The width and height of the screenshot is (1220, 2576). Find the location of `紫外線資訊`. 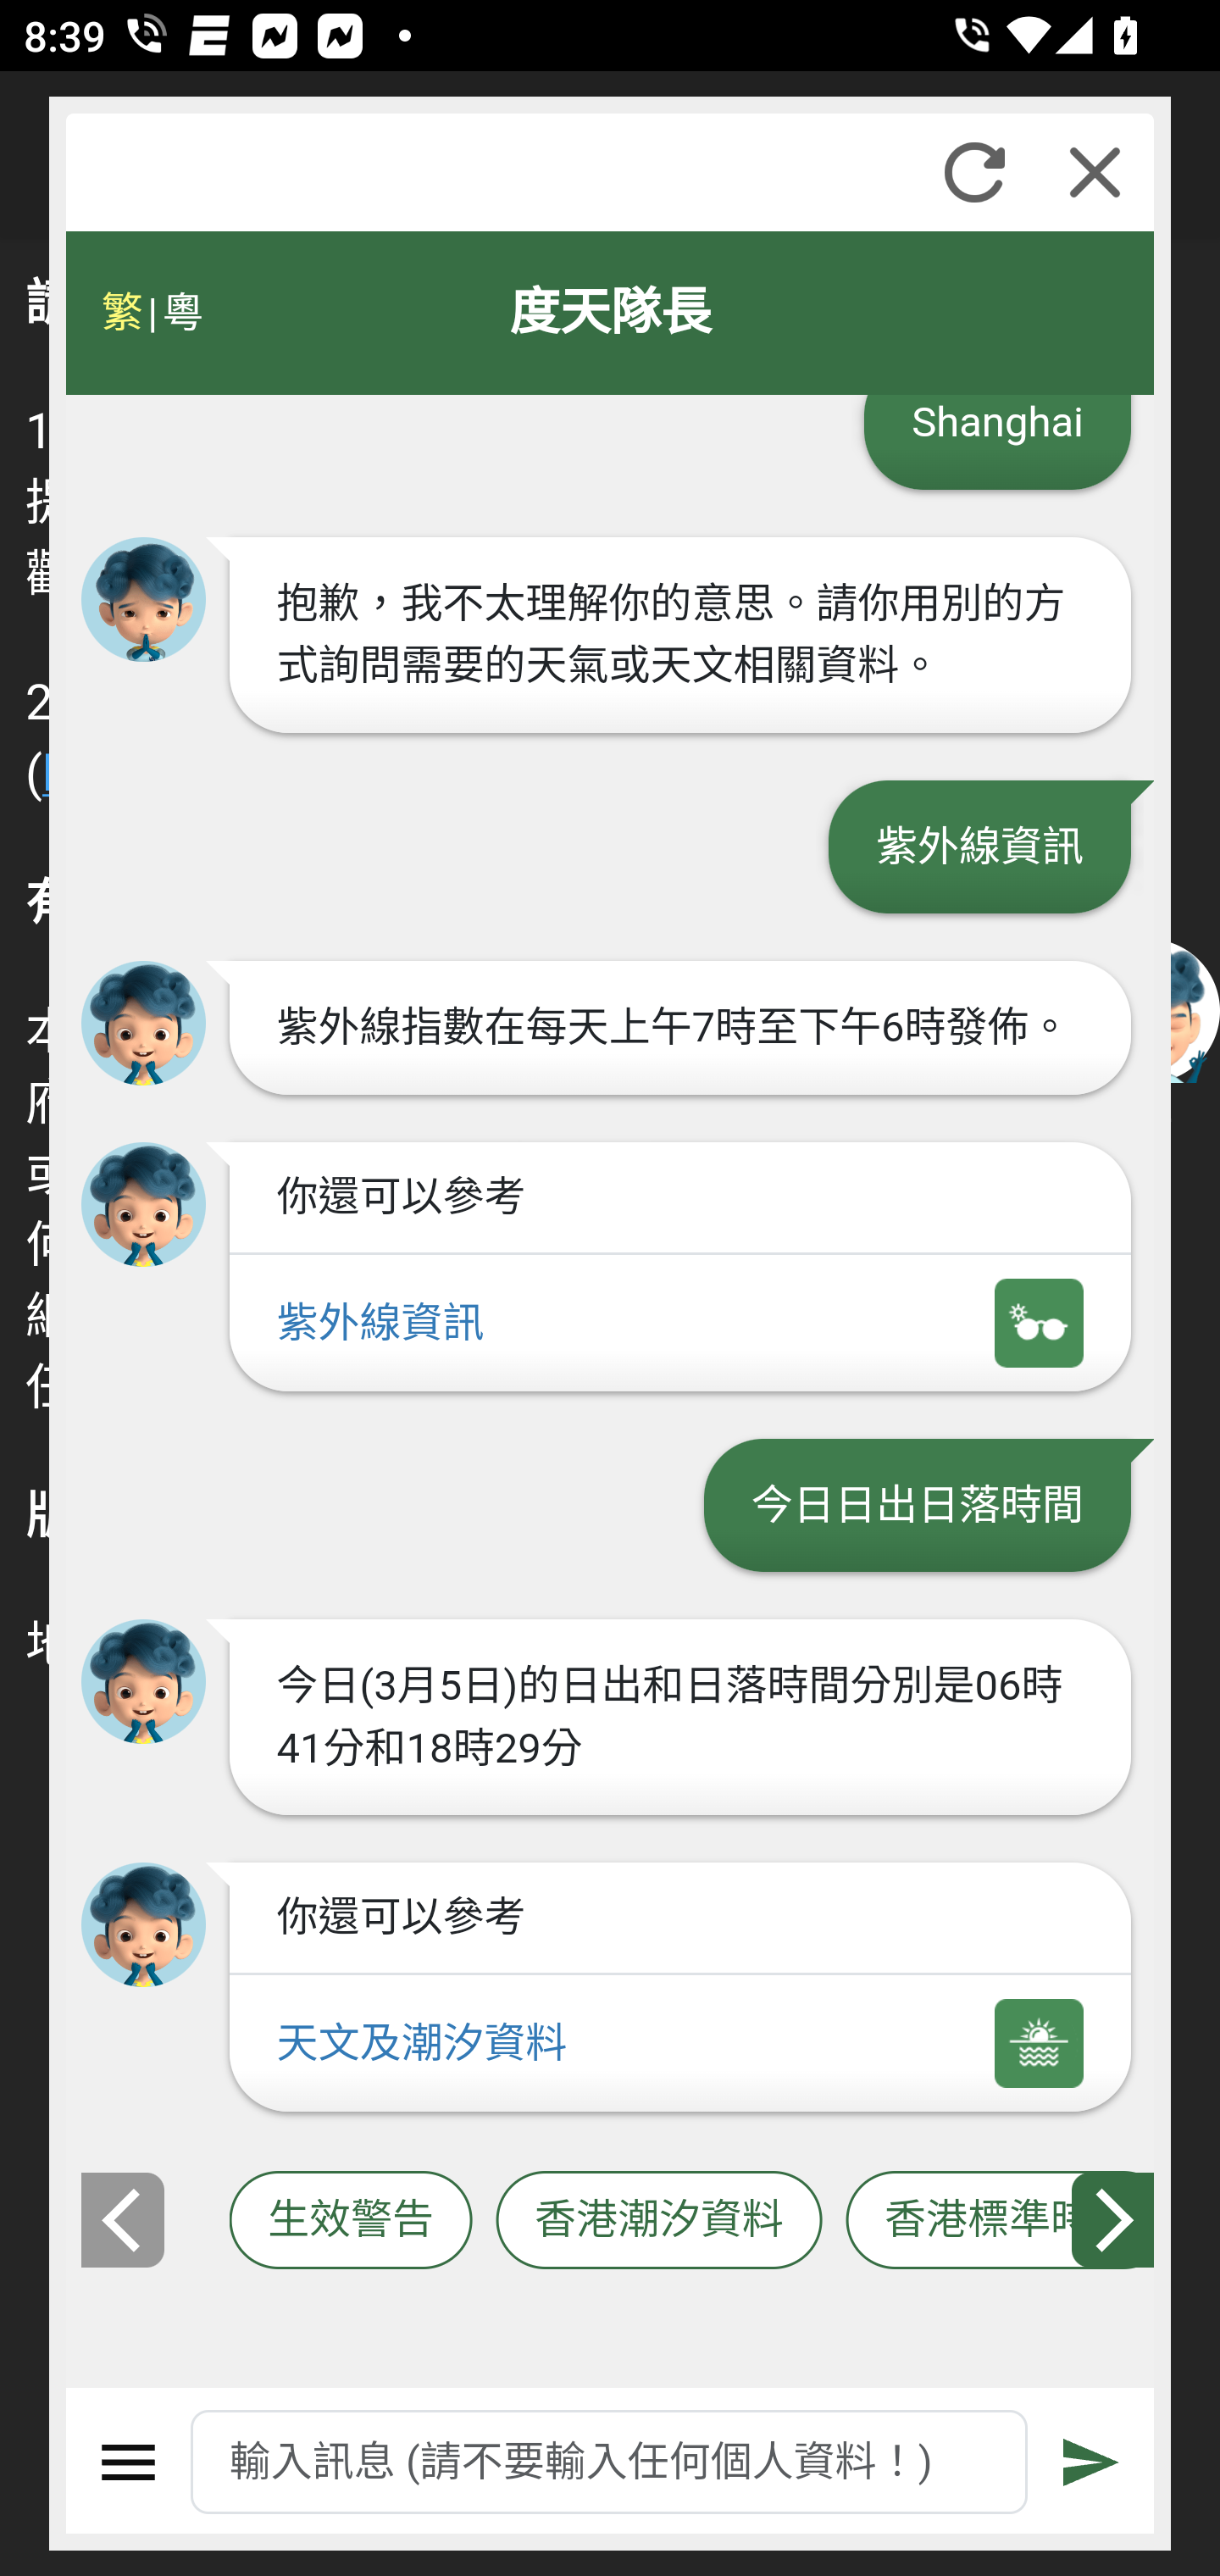

紫外線資訊 is located at coordinates (679, 1322).